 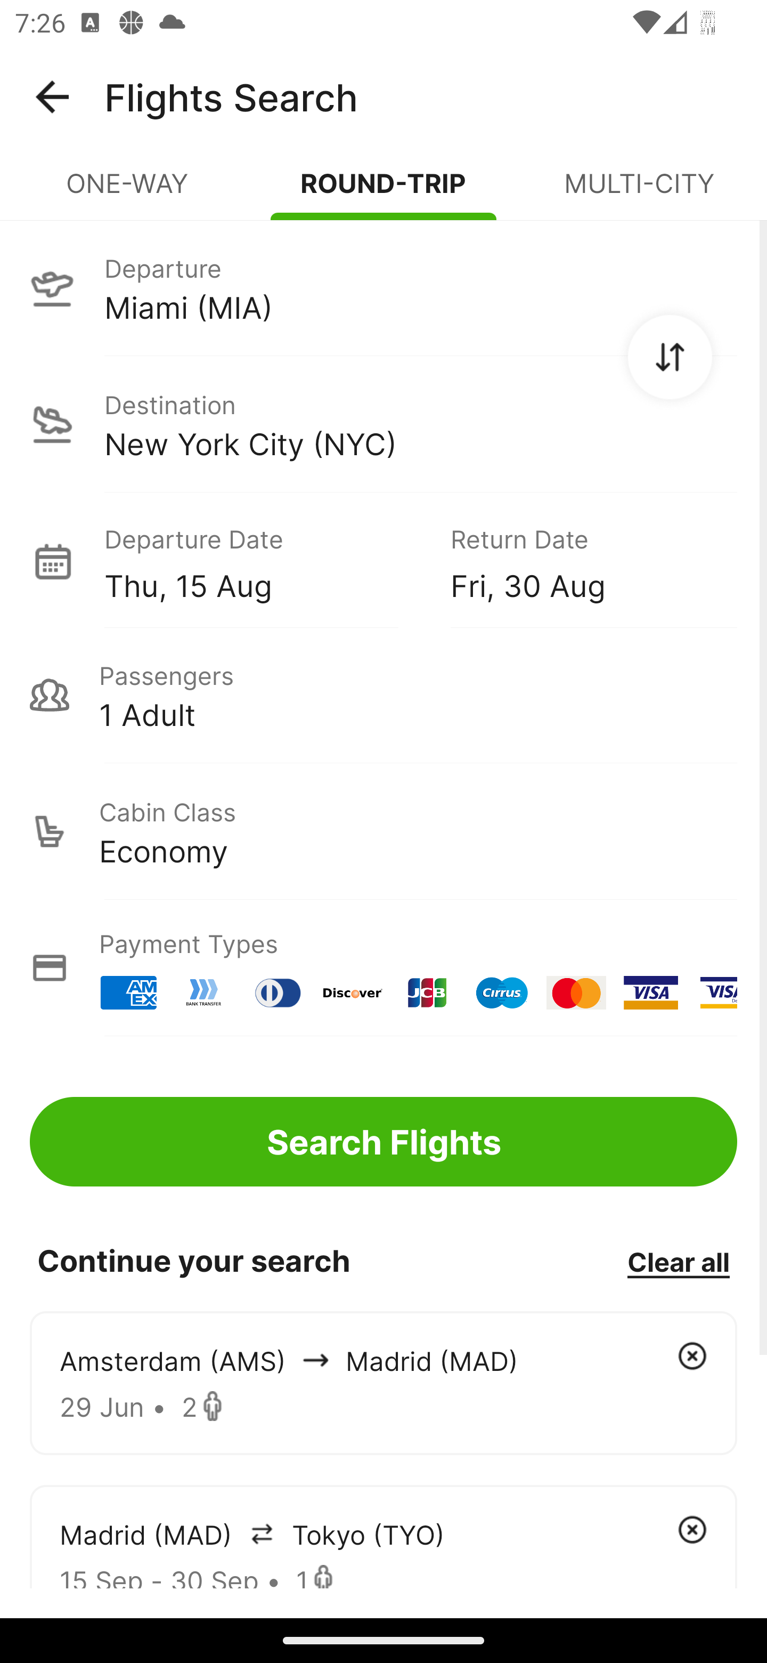 What do you see at coordinates (383, 1142) in the screenshot?
I see `Search Flights` at bounding box center [383, 1142].